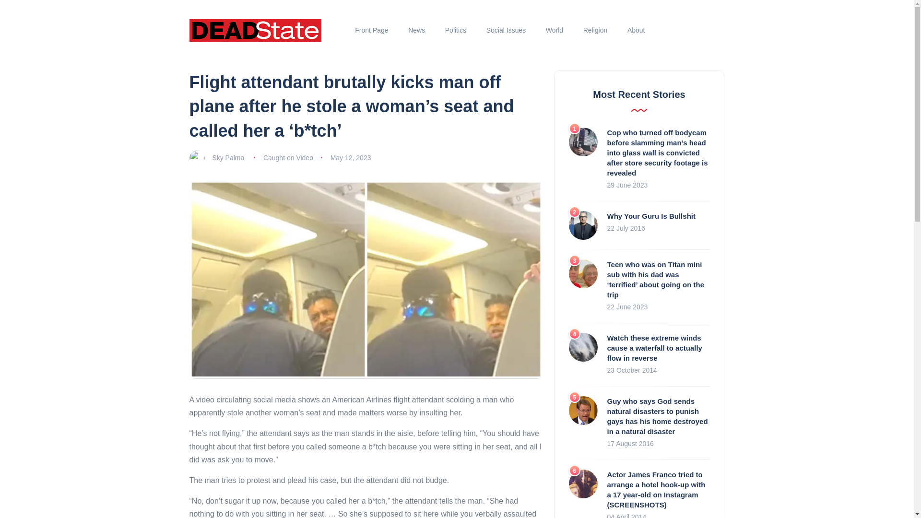 The image size is (921, 518). What do you see at coordinates (455, 30) in the screenshot?
I see `Politics` at bounding box center [455, 30].